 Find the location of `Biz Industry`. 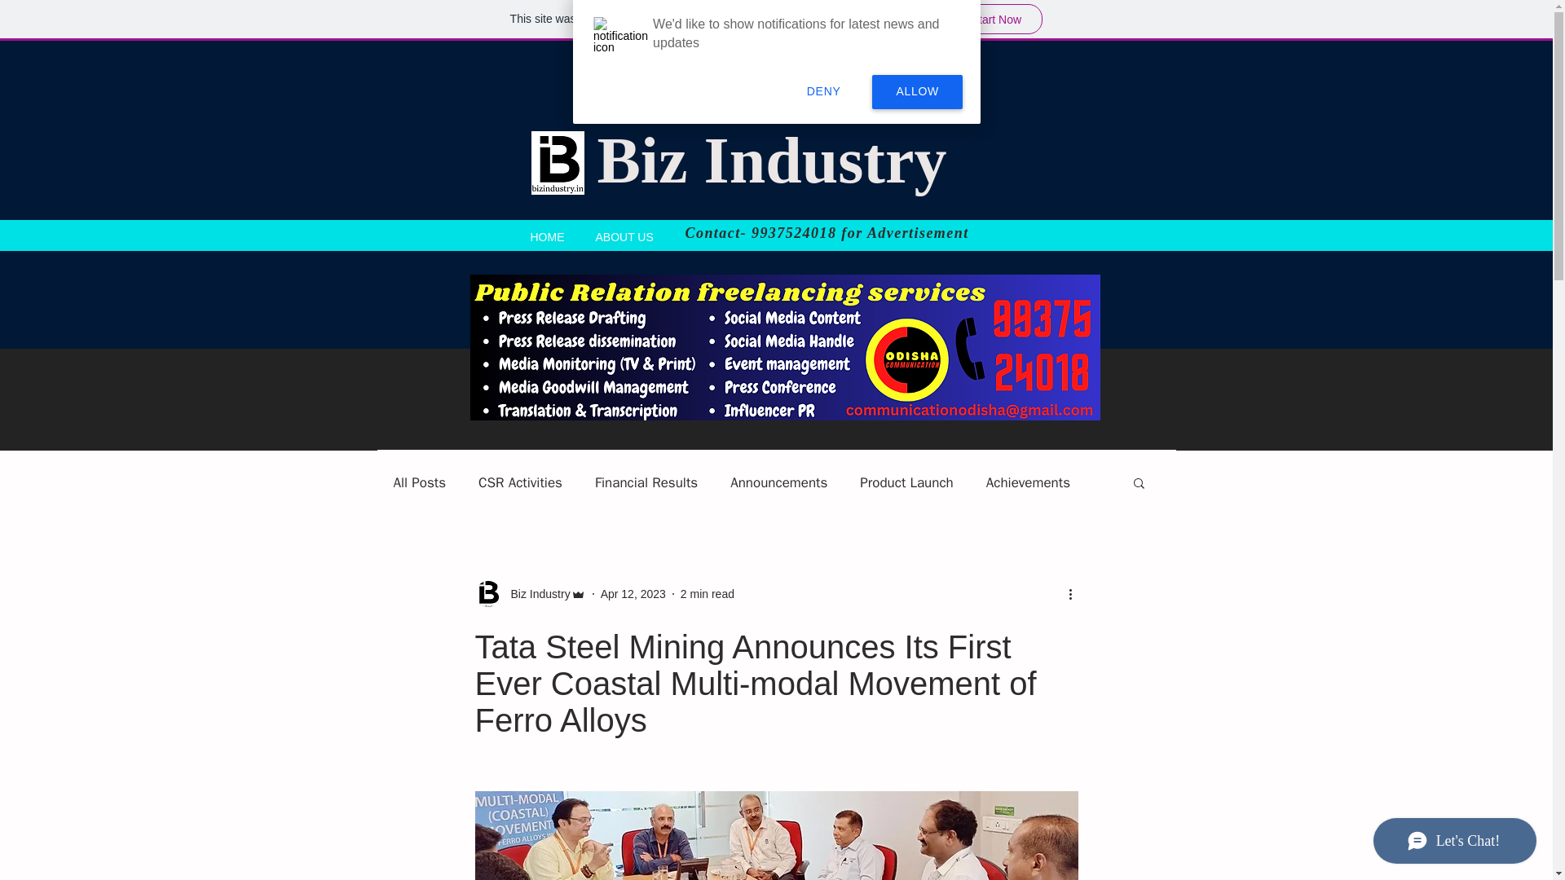

Biz Industry is located at coordinates (535, 593).